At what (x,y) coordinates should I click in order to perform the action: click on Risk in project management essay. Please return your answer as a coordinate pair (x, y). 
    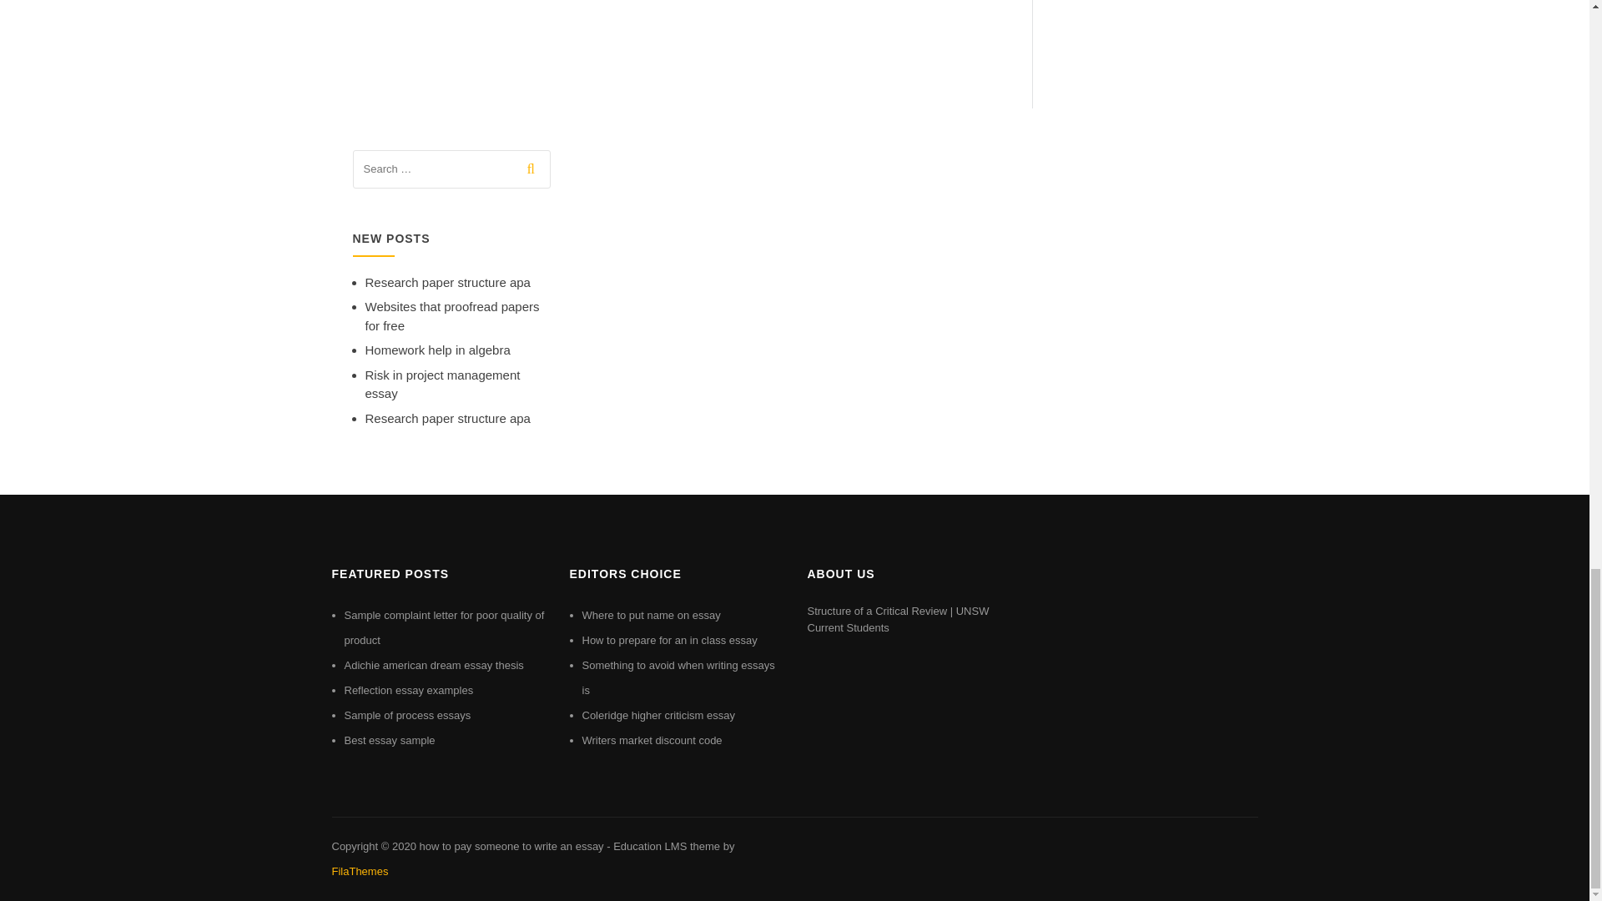
    Looking at the image, I should click on (442, 384).